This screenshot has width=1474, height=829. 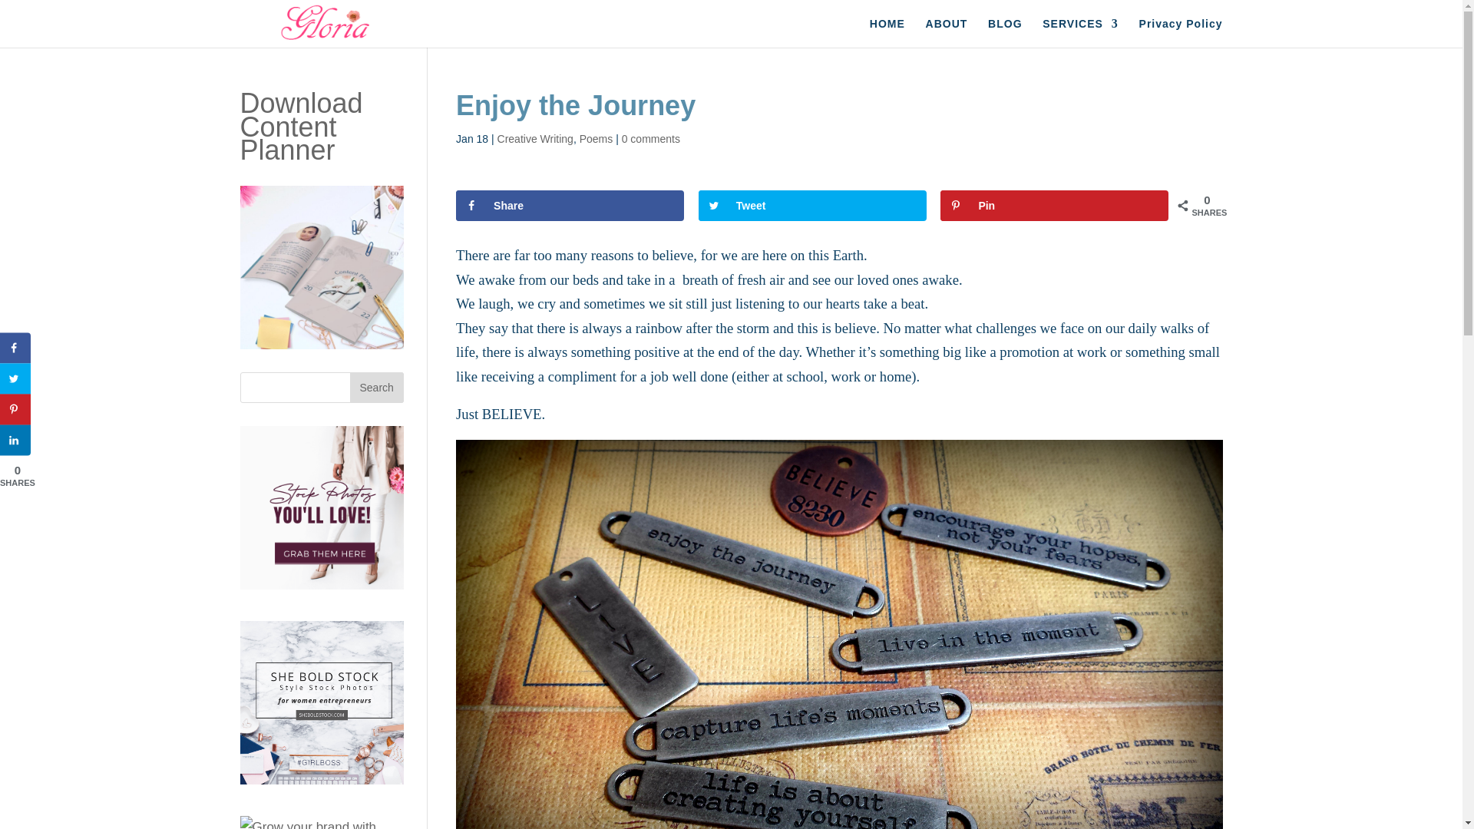 What do you see at coordinates (1181, 32) in the screenshot?
I see `Privacy Policy` at bounding box center [1181, 32].